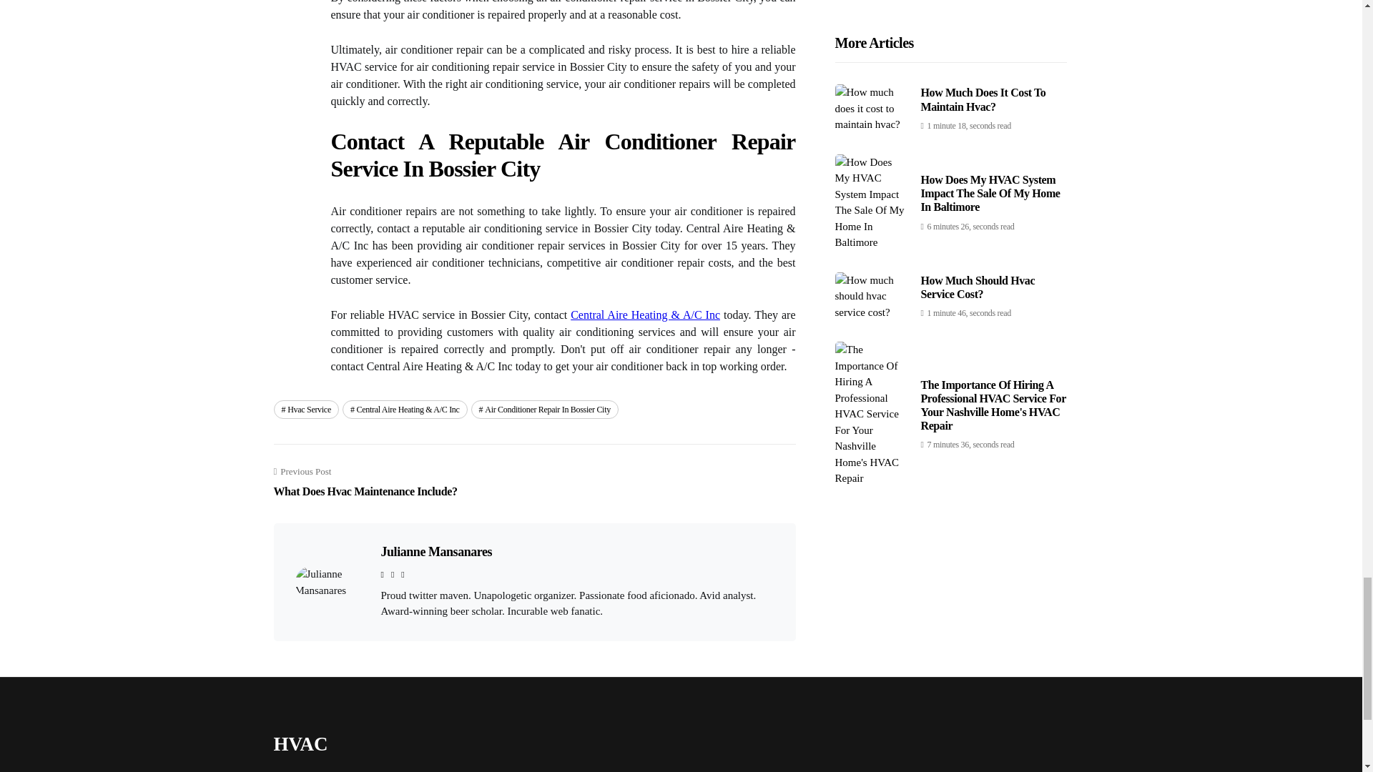 The image size is (1373, 772). I want to click on Hvac Service, so click(305, 410).